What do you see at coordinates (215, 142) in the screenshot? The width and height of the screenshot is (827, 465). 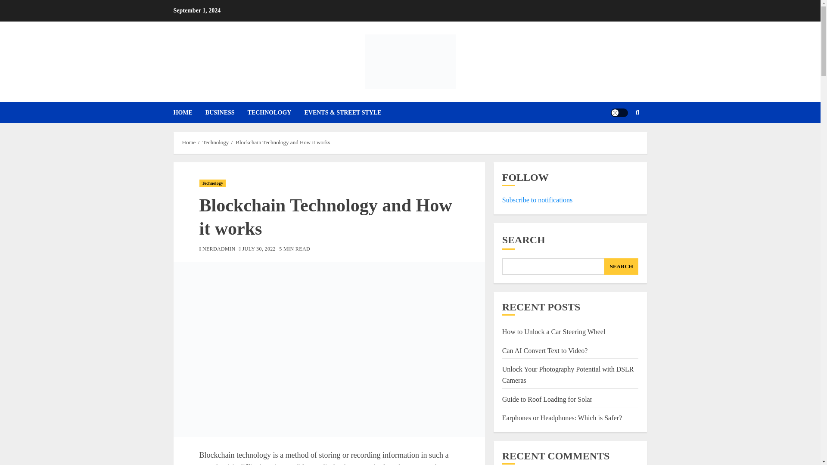 I see `Technology` at bounding box center [215, 142].